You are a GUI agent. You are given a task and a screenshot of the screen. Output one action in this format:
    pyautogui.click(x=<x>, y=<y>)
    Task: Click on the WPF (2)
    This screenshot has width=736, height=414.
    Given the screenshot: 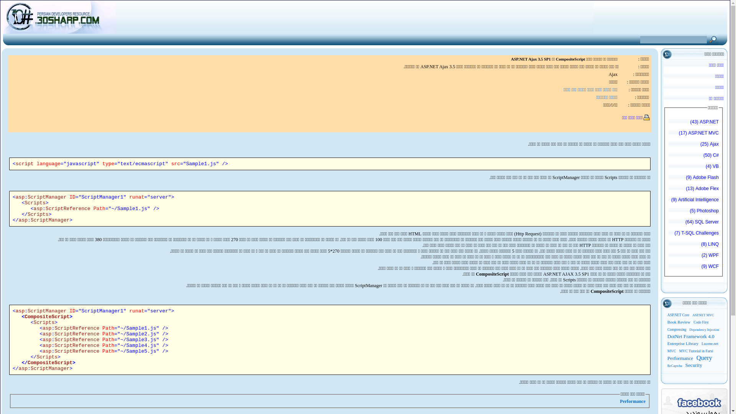 What is the action you would take?
    pyautogui.click(x=694, y=257)
    